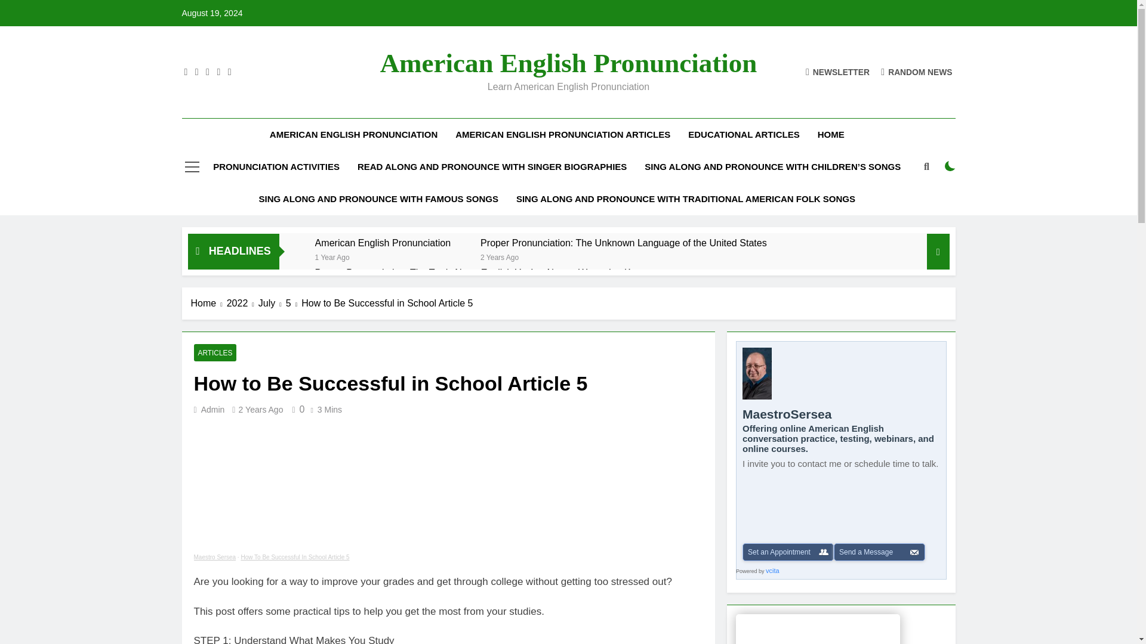 This screenshot has width=1146, height=644. Describe the element at coordinates (569, 63) in the screenshot. I see `American English Pronunciation` at that location.